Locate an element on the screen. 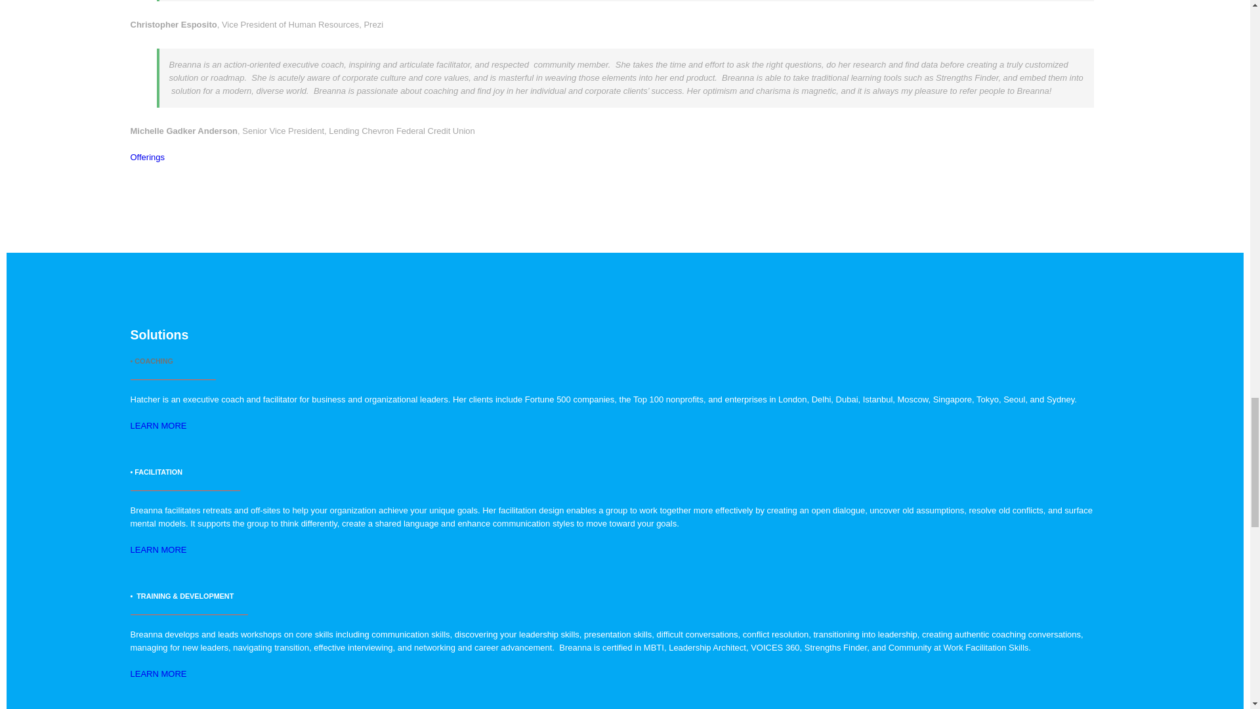 The height and width of the screenshot is (709, 1260). LEARN MORE is located at coordinates (157, 425).